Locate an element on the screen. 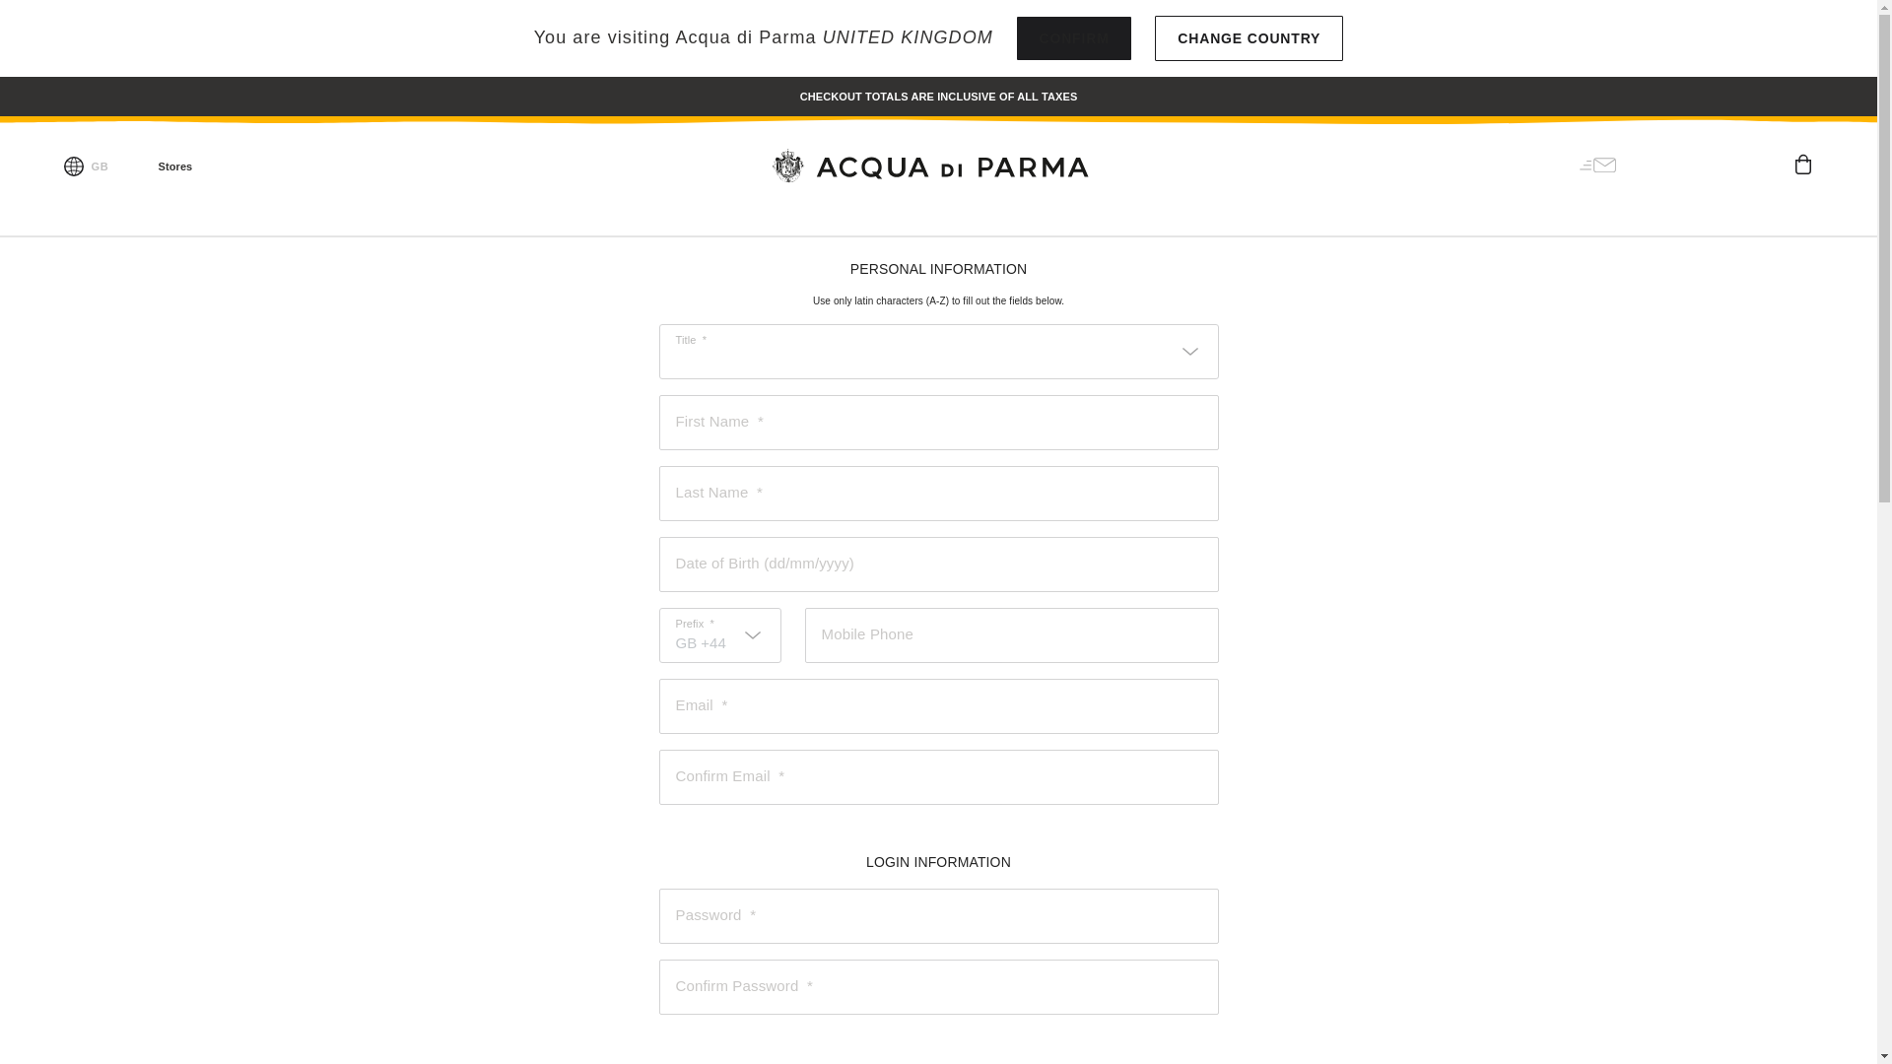  Acqua di Parma Home is located at coordinates (937, 165).